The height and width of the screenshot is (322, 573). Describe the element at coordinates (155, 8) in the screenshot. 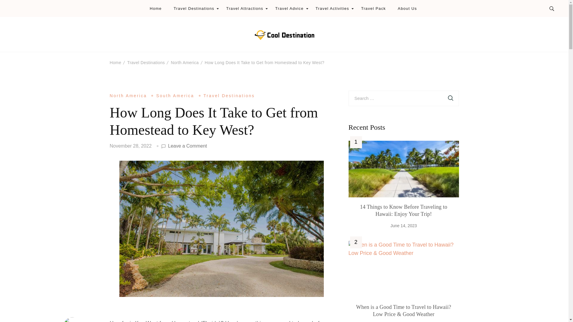

I see `Home` at that location.